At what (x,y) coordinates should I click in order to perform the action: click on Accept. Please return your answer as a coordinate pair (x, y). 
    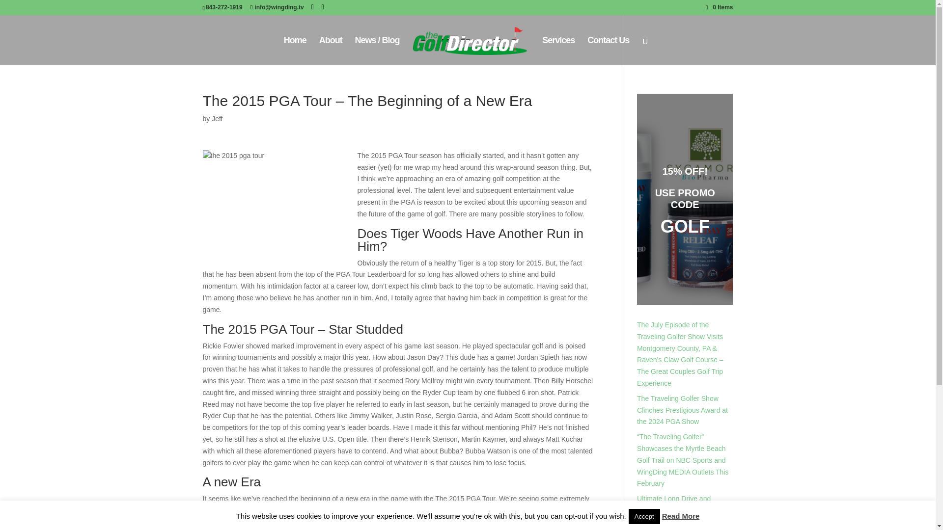
    Looking at the image, I should click on (644, 516).